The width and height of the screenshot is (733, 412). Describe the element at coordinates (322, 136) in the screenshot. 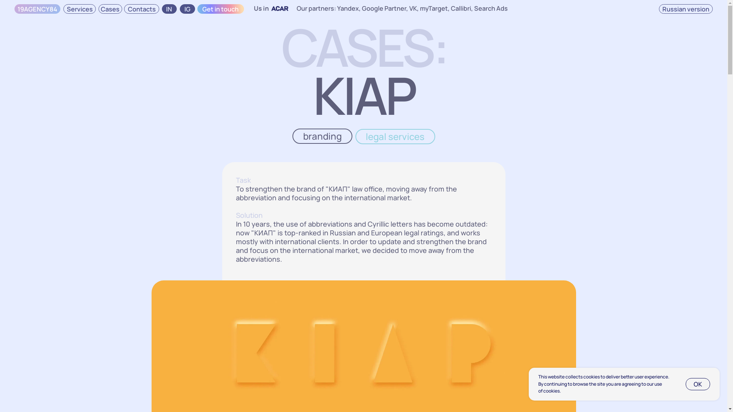

I see `branding` at that location.